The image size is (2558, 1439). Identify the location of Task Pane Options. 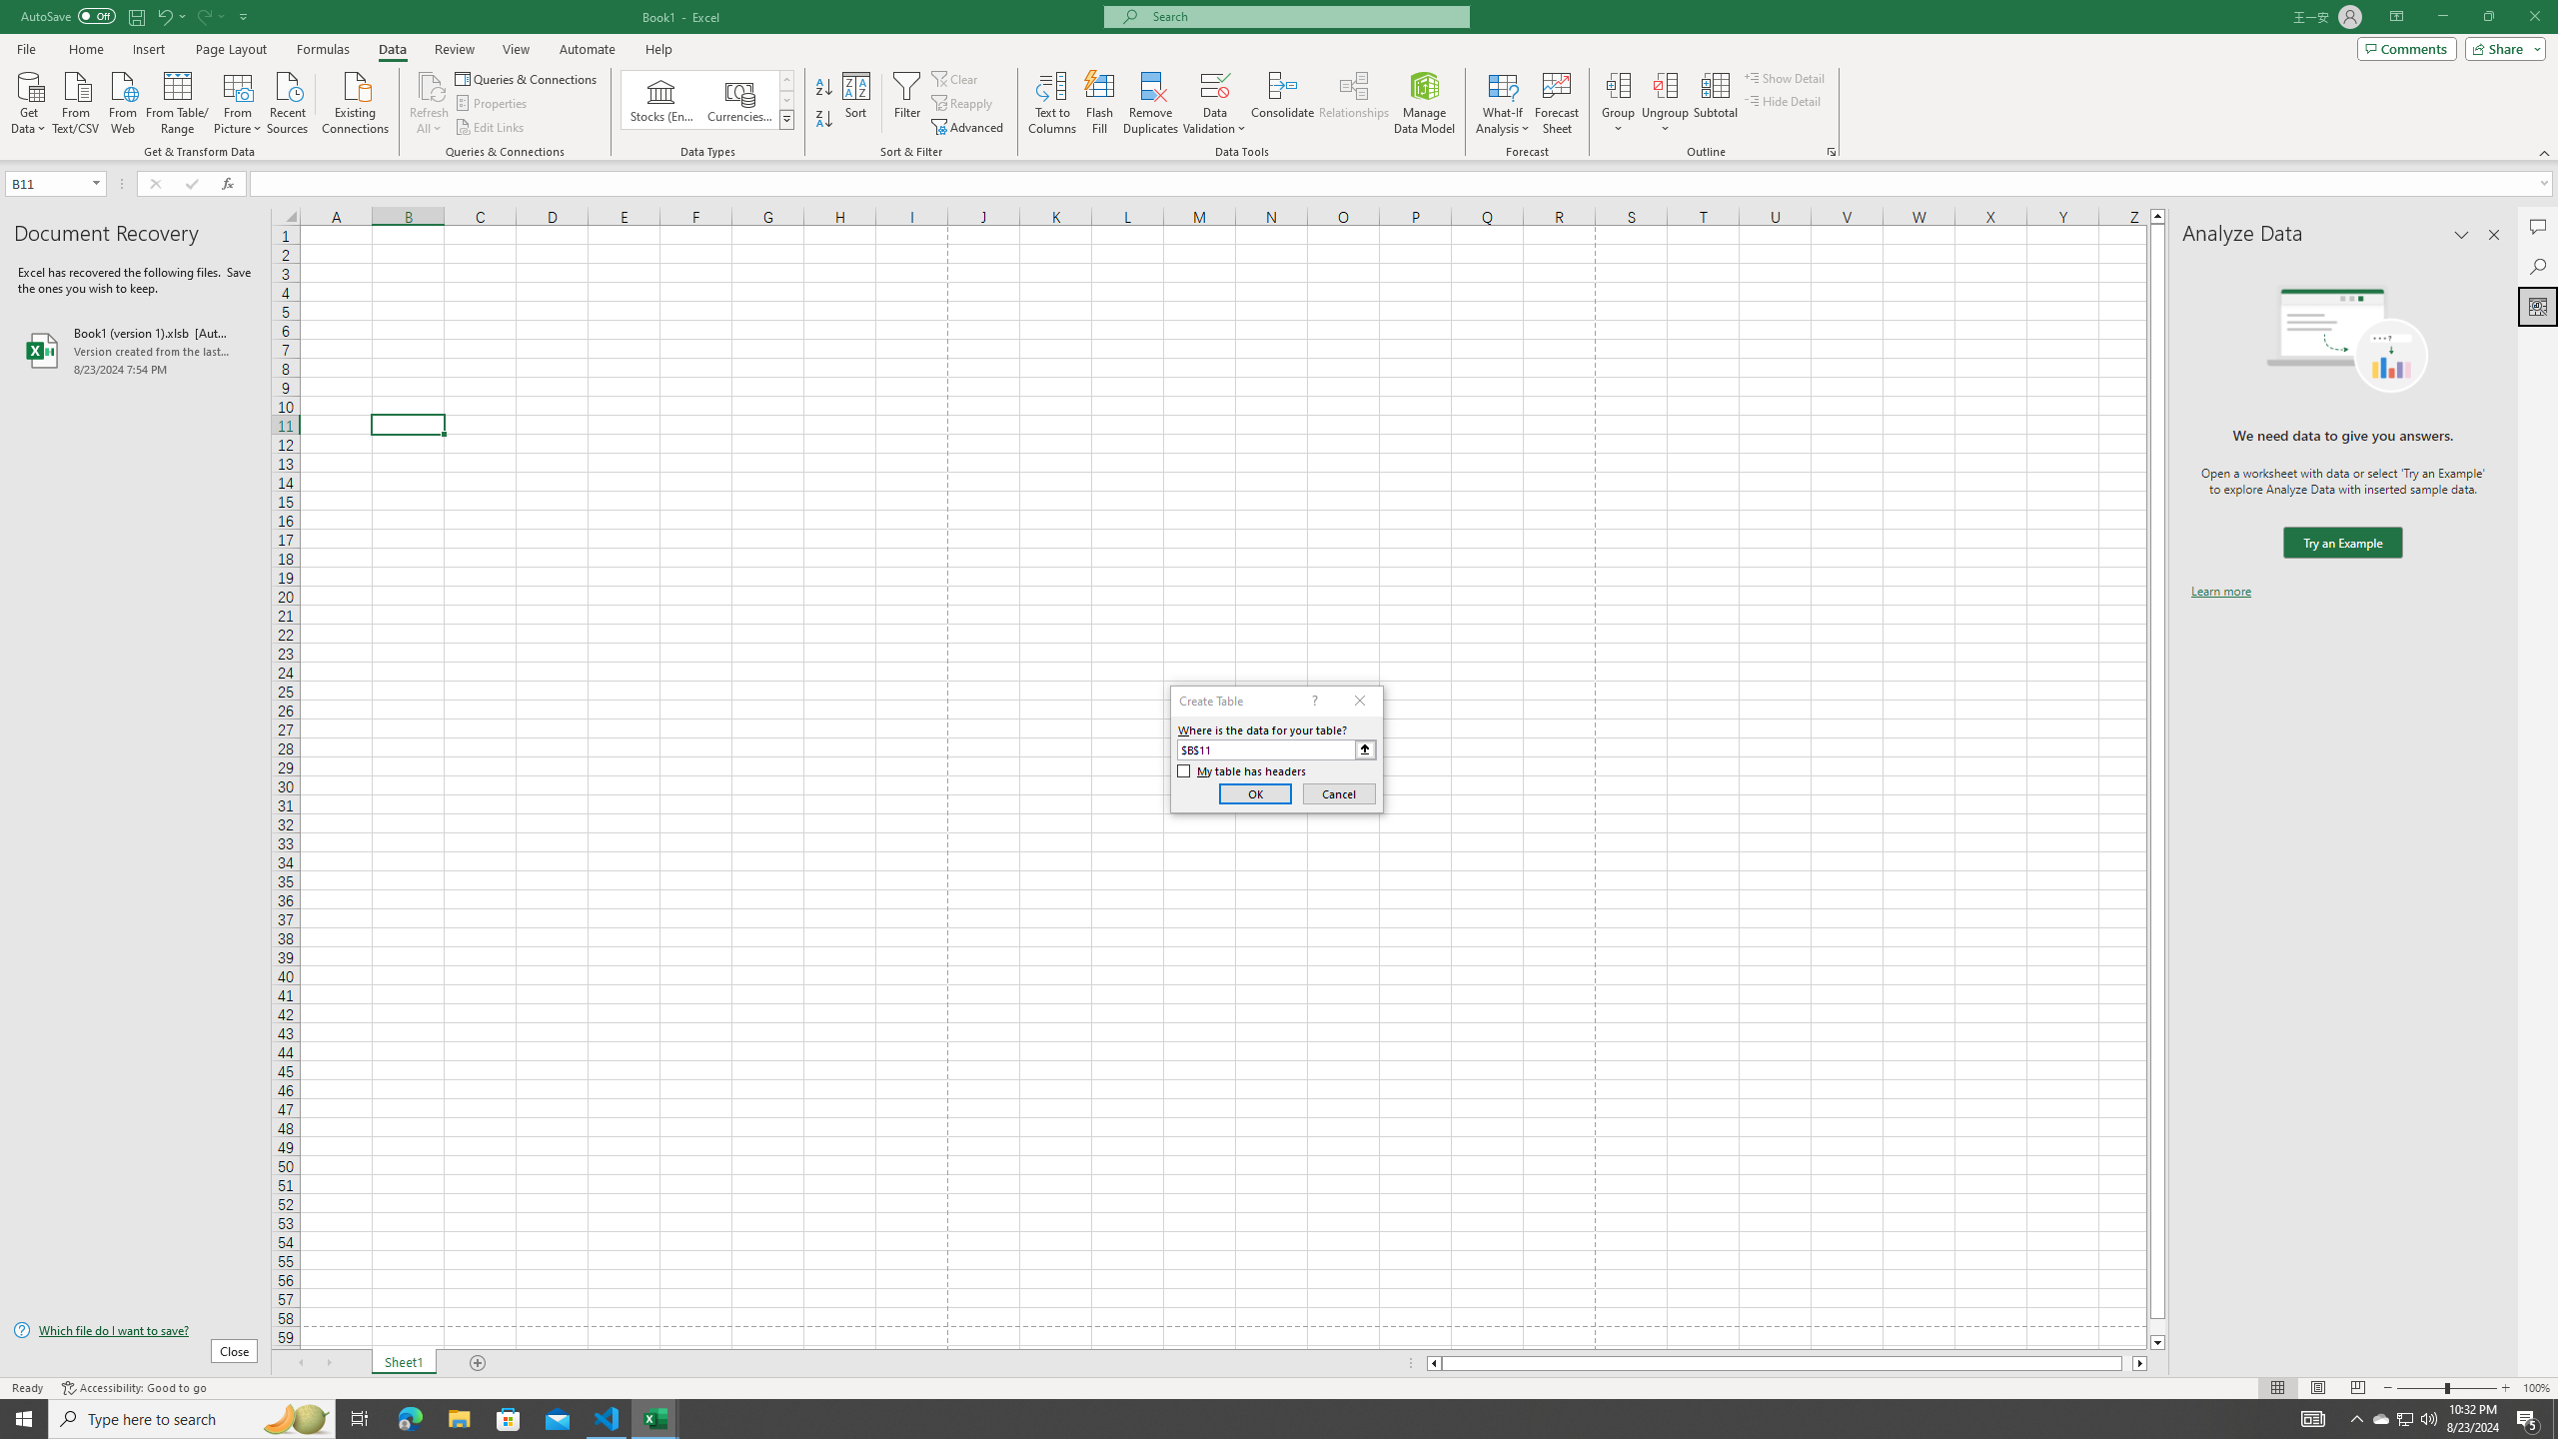
(2462, 235).